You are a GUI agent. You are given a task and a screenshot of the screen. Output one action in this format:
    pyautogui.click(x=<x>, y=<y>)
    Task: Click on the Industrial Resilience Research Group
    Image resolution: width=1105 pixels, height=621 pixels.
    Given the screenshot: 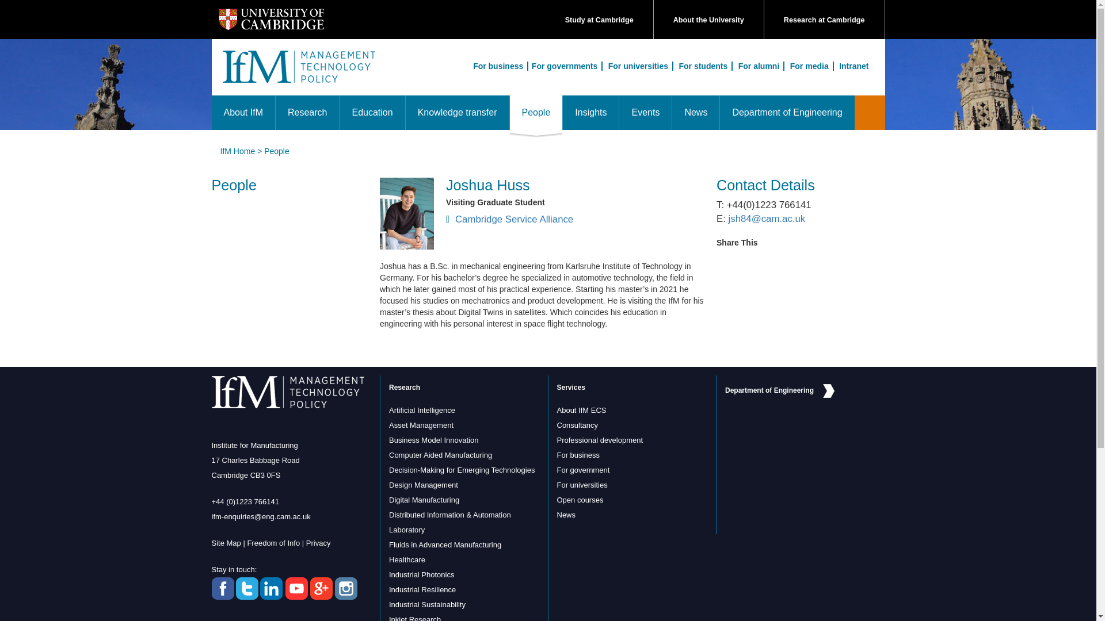 What is the action you would take?
    pyautogui.click(x=422, y=589)
    